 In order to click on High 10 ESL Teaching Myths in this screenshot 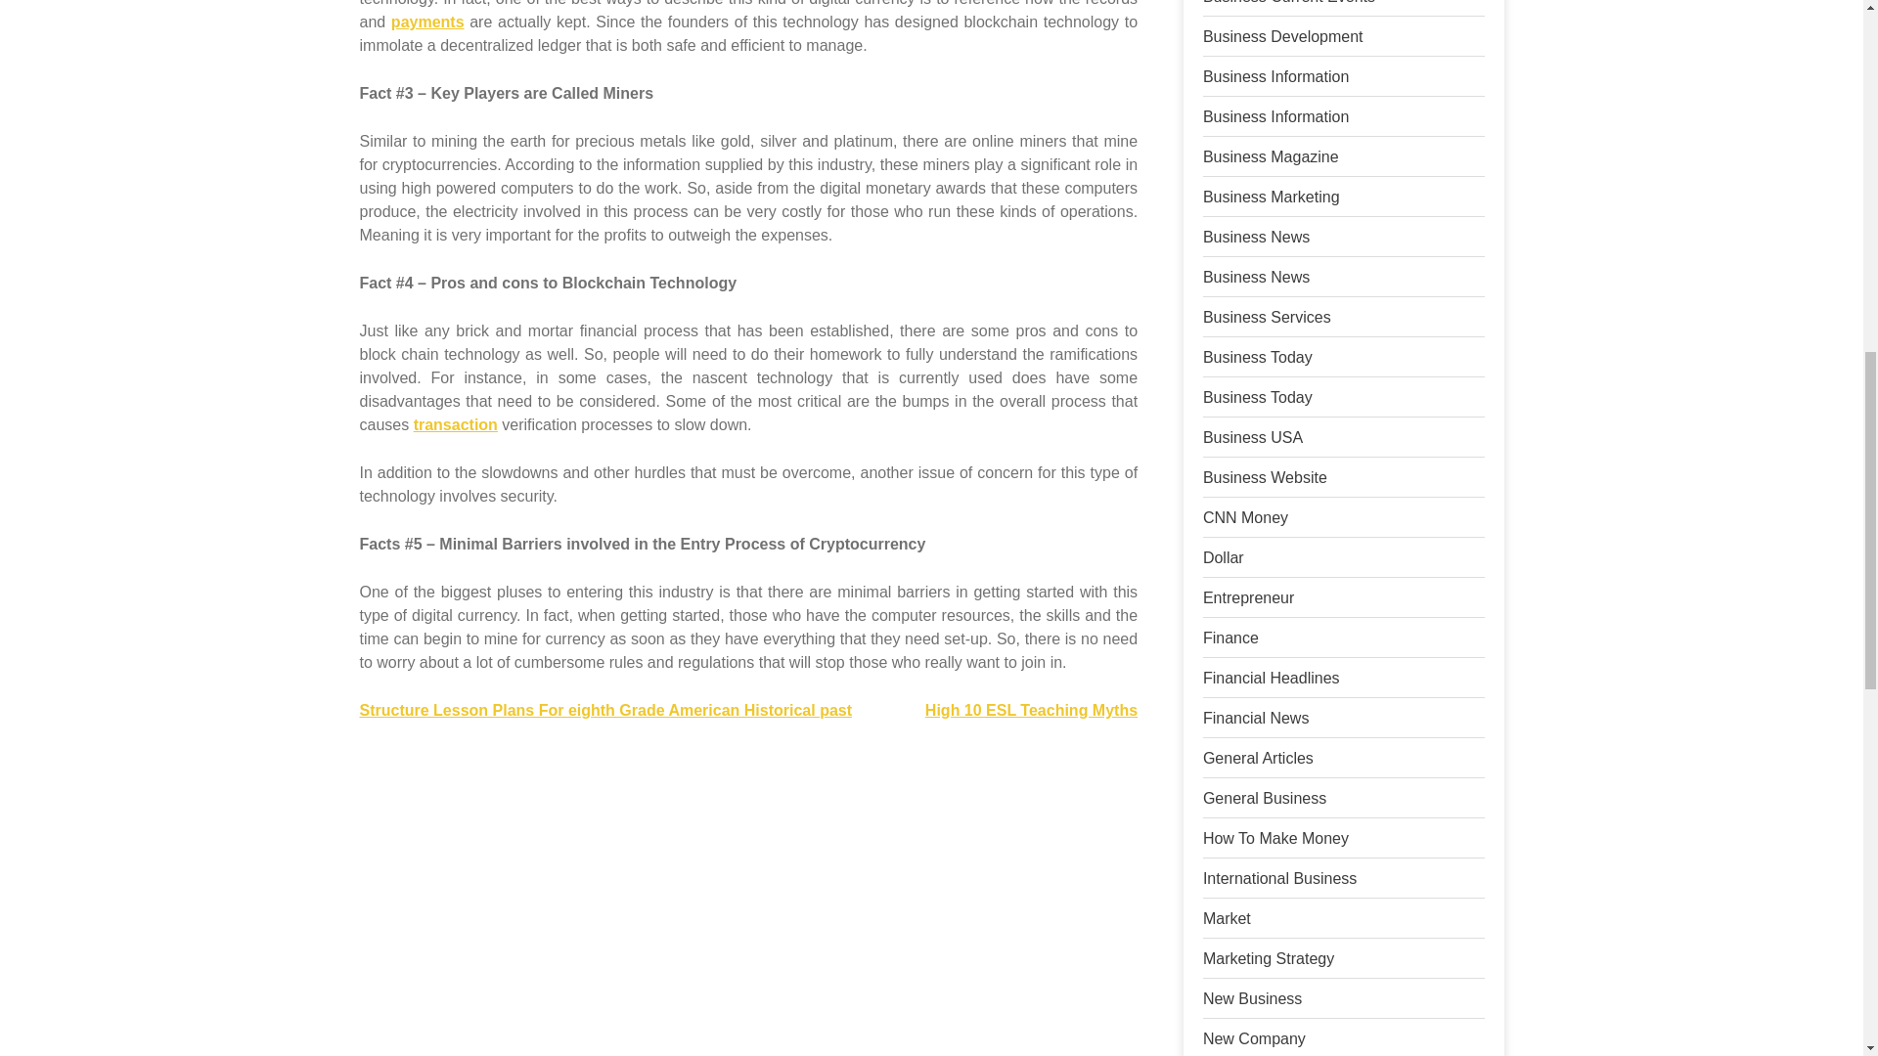, I will do `click(1031, 710)`.